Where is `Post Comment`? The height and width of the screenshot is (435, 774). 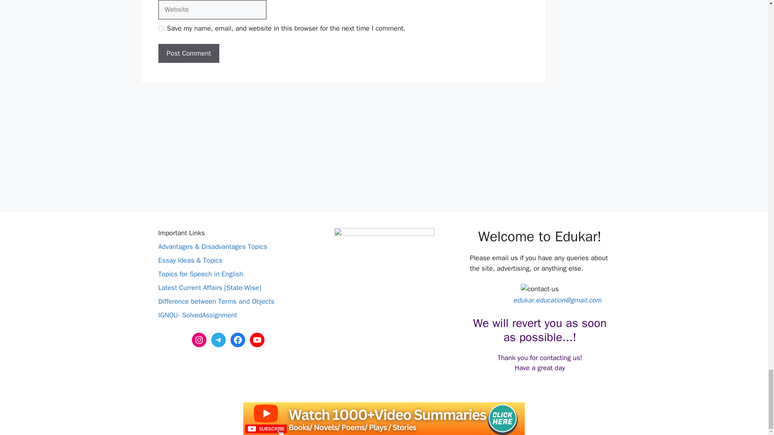 Post Comment is located at coordinates (188, 53).